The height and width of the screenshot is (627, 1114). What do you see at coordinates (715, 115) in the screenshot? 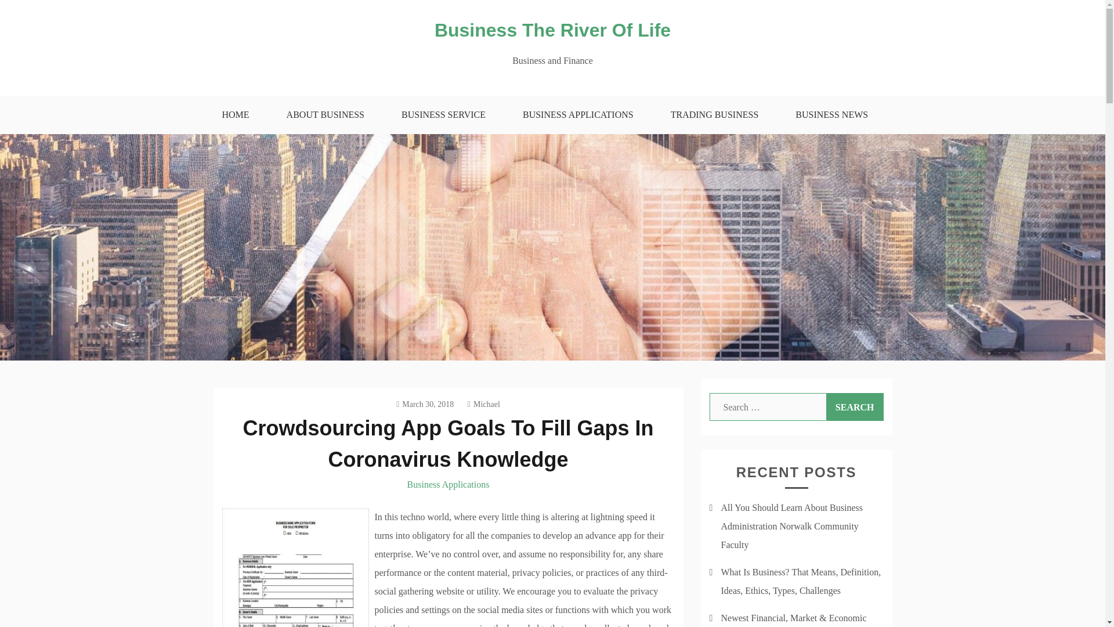
I see `TRADING BUSINESS` at bounding box center [715, 115].